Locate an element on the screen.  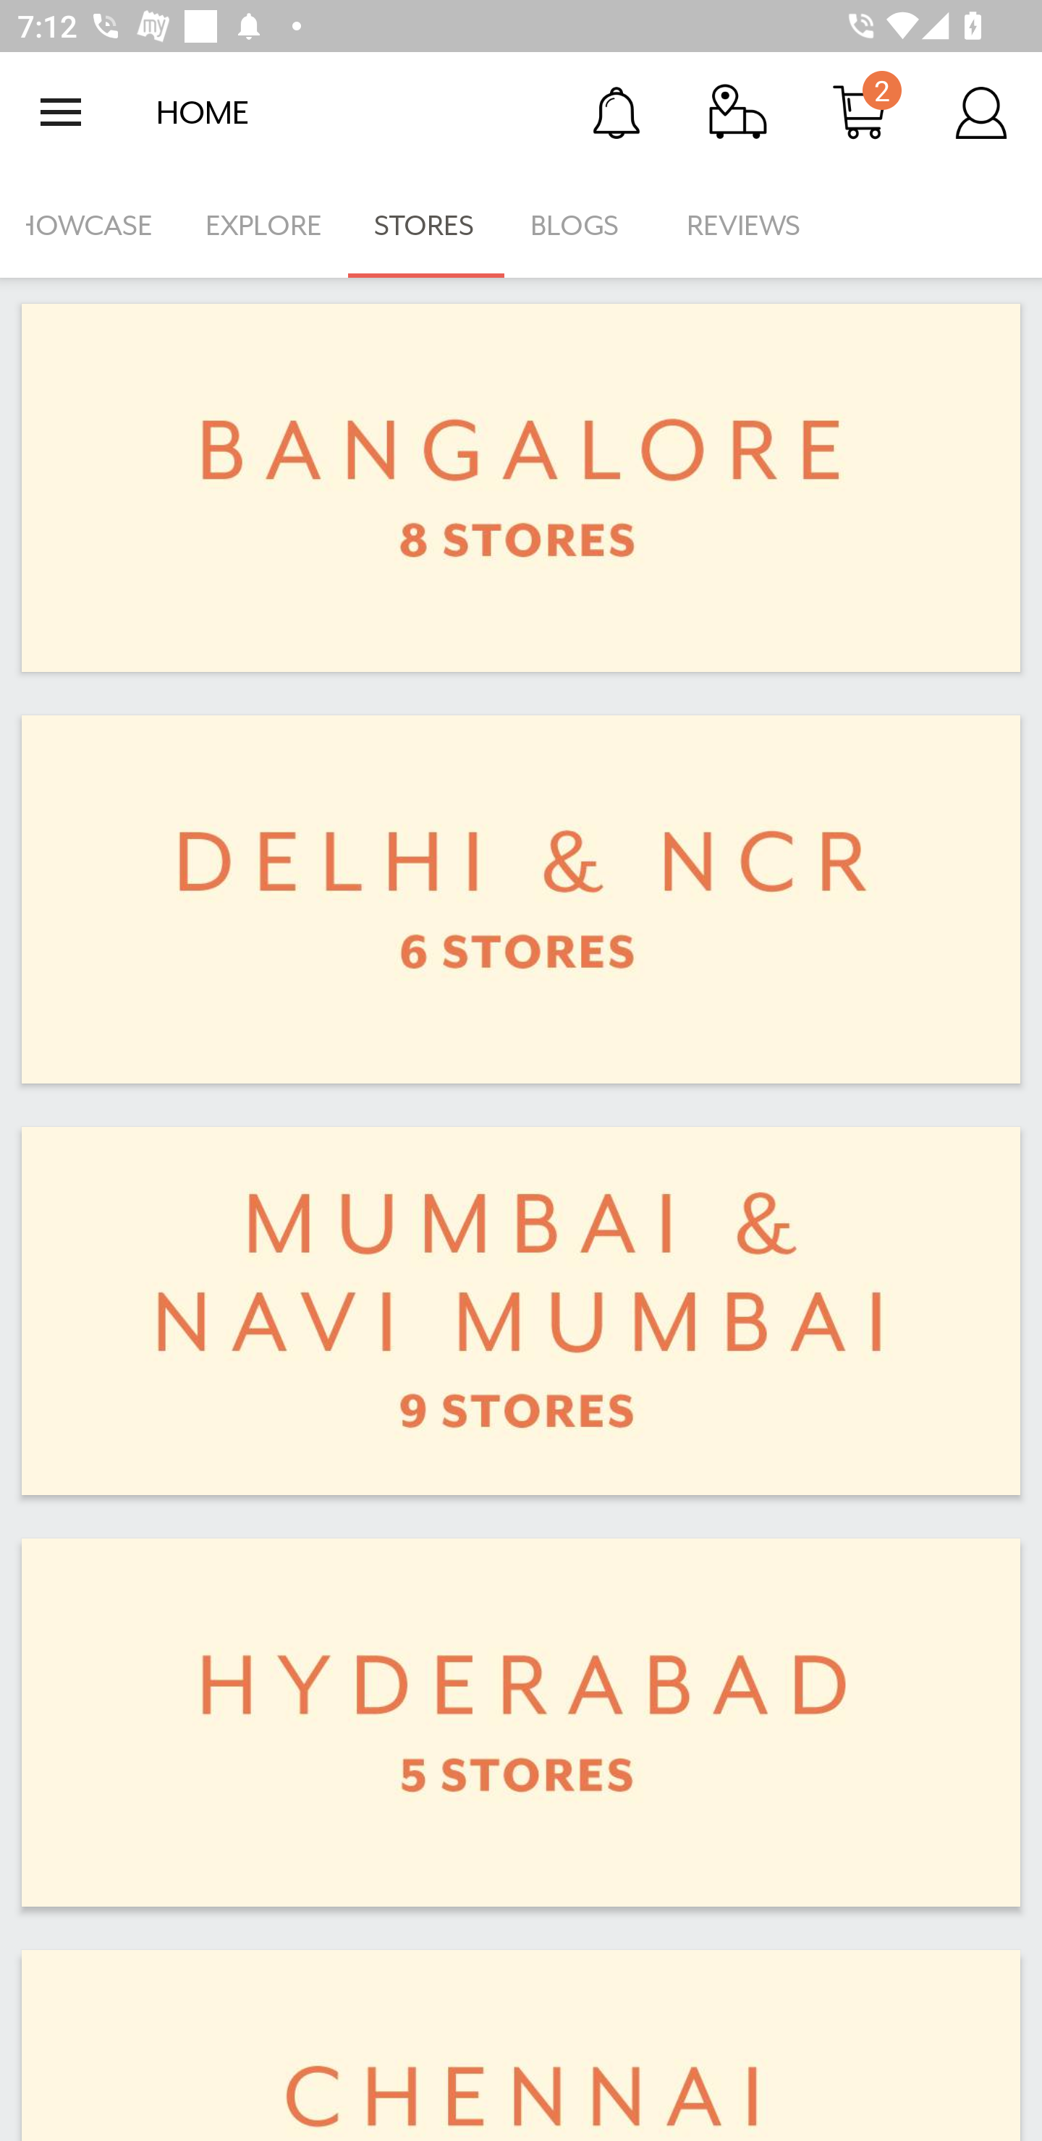
Track Order is located at coordinates (738, 111).